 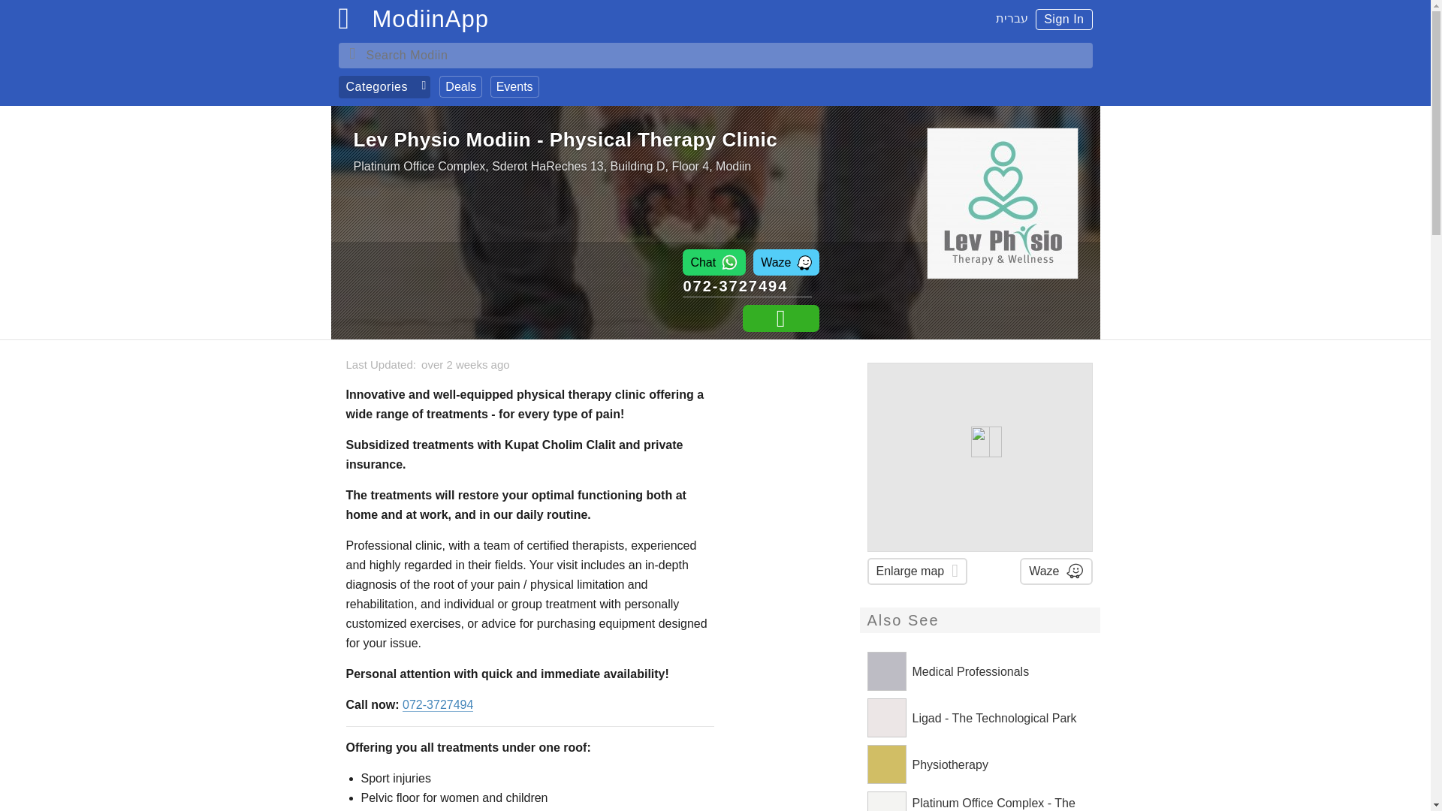 I want to click on ModiinApp, so click(x=430, y=23).